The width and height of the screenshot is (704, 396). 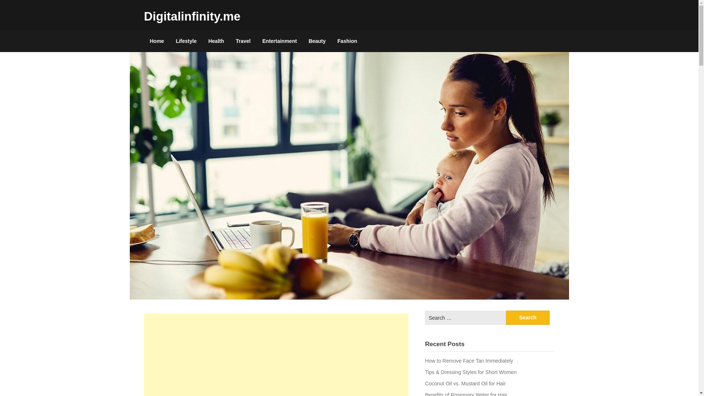 What do you see at coordinates (156, 41) in the screenshot?
I see `Home` at bounding box center [156, 41].